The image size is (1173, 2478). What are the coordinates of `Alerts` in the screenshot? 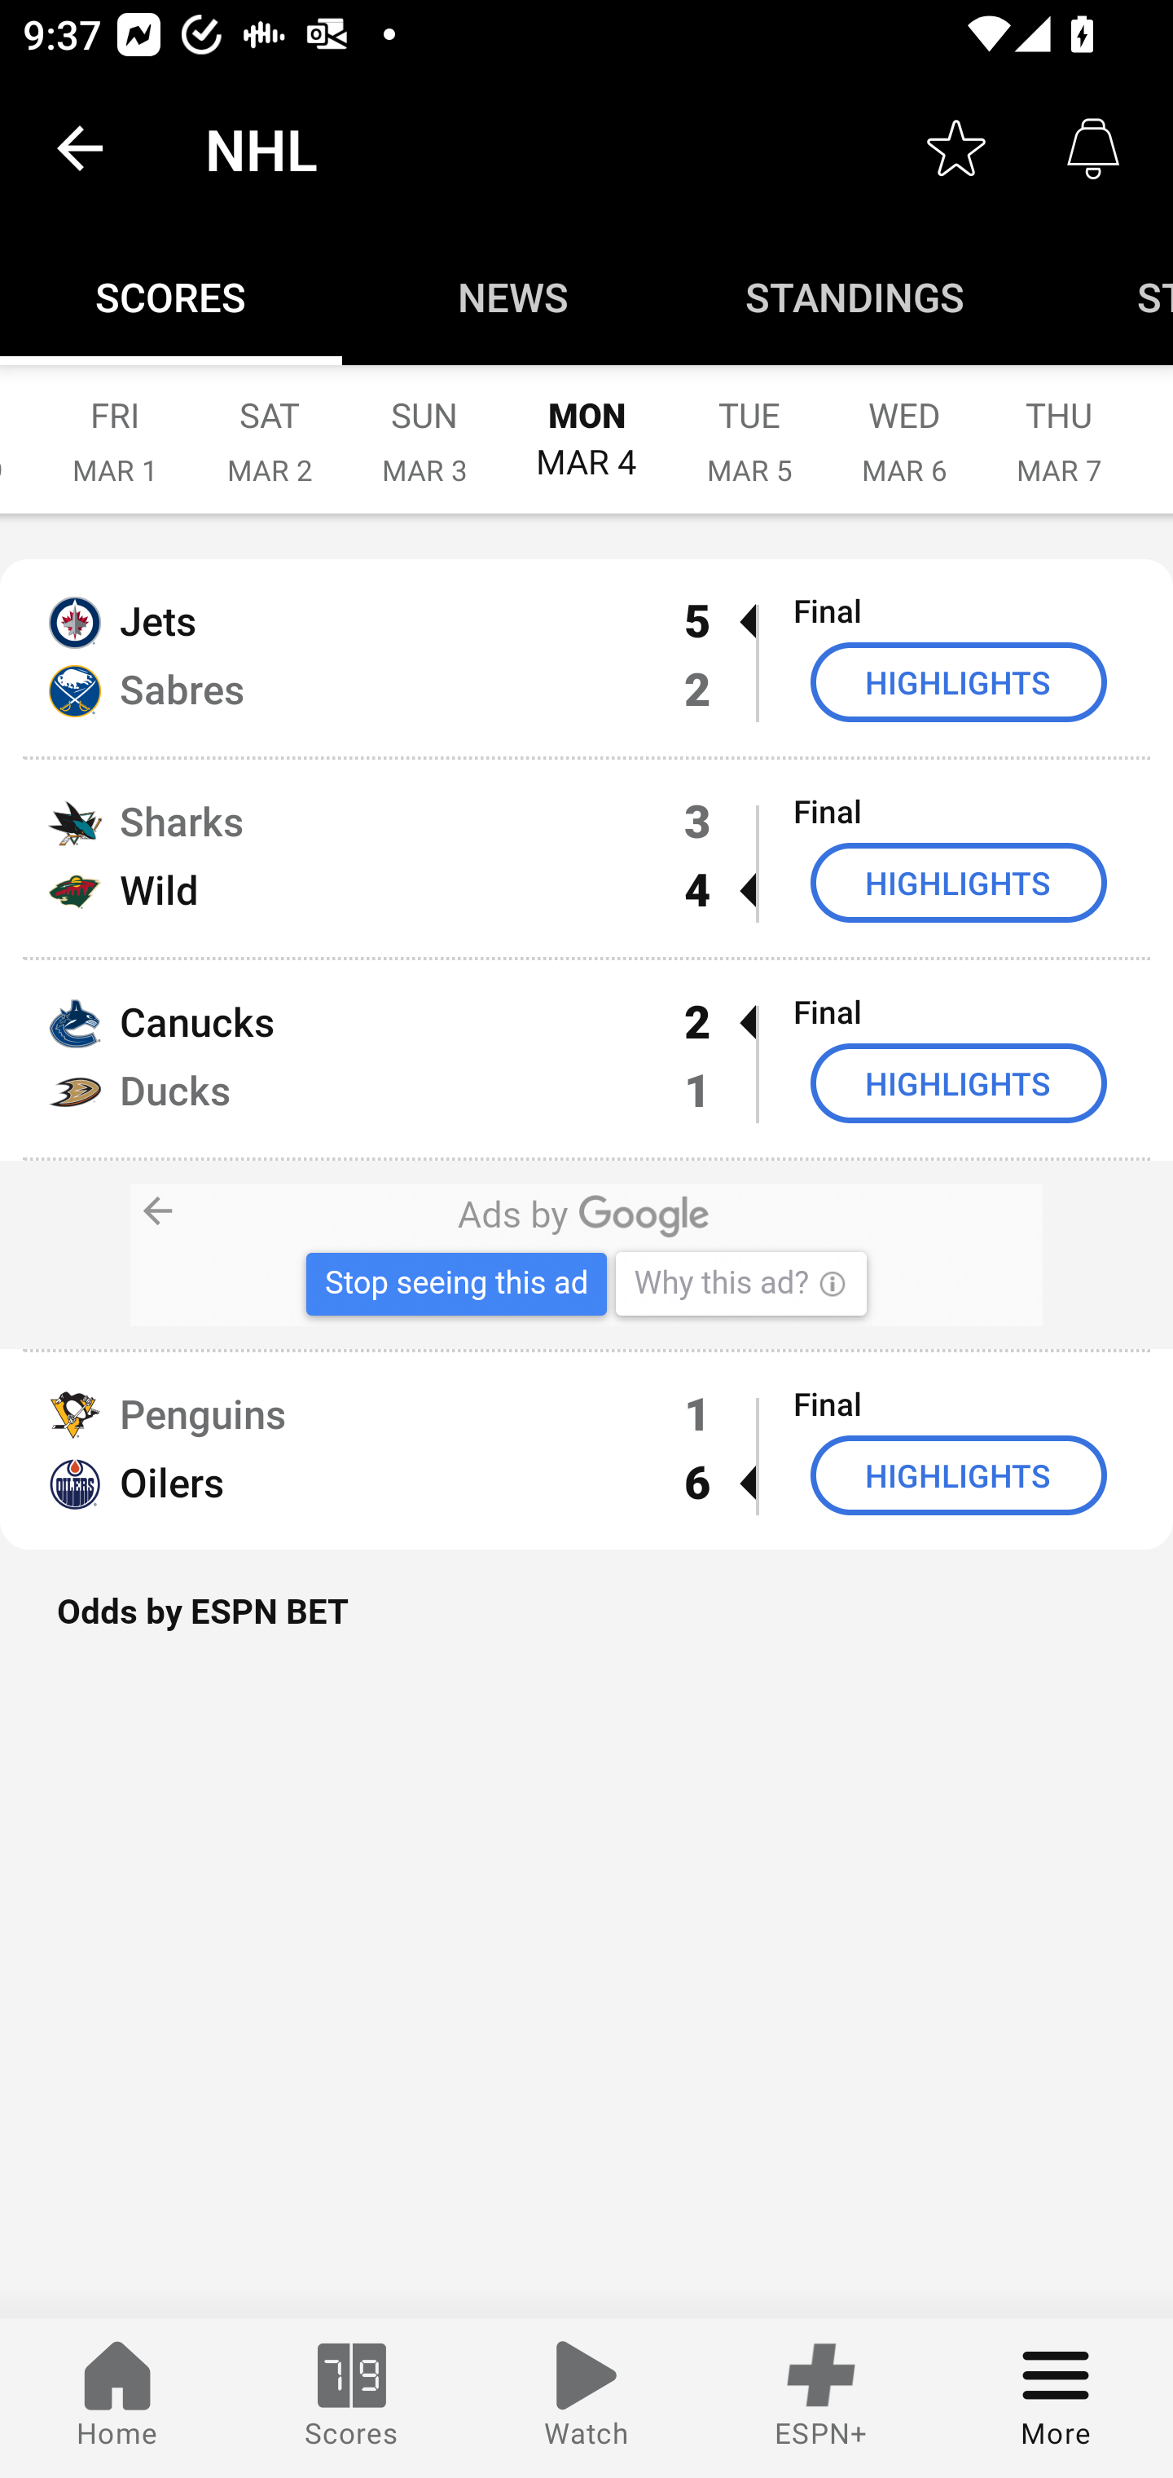 It's located at (1093, 148).